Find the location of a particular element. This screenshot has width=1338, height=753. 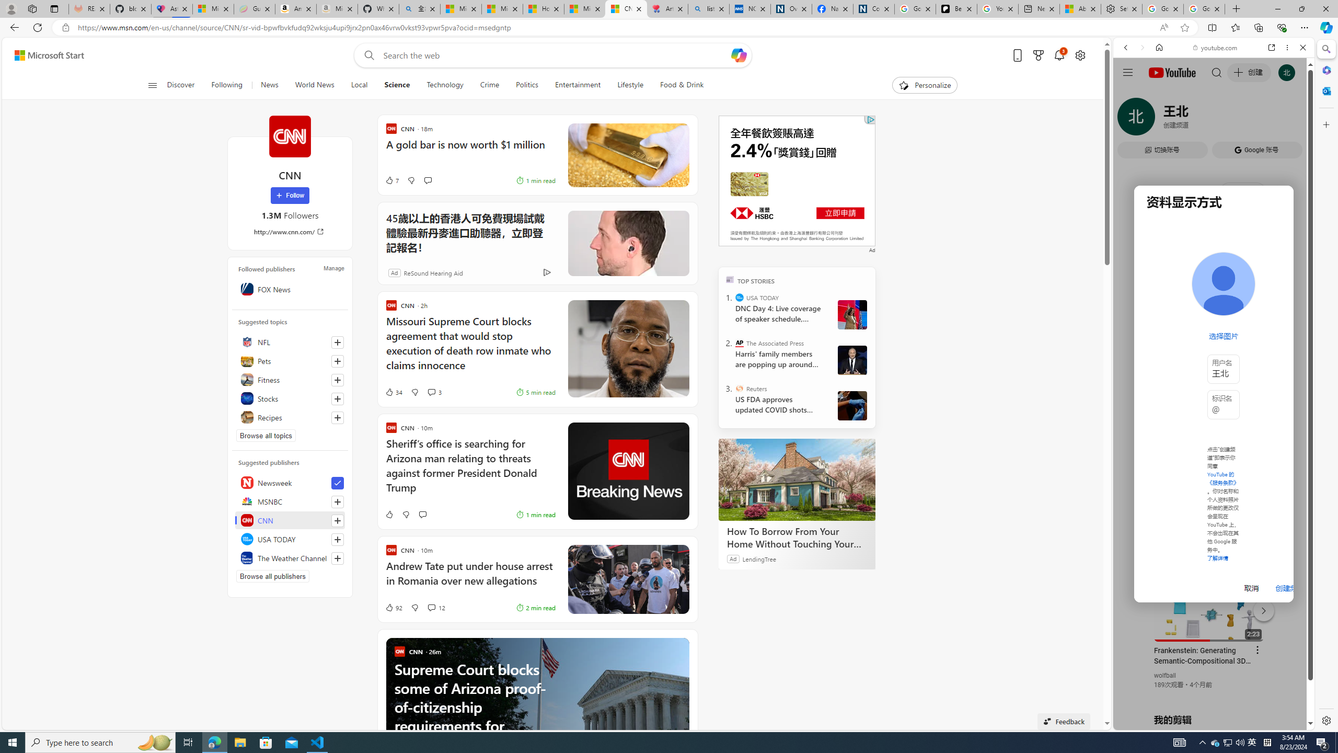

Browse all publishers is located at coordinates (273, 576).